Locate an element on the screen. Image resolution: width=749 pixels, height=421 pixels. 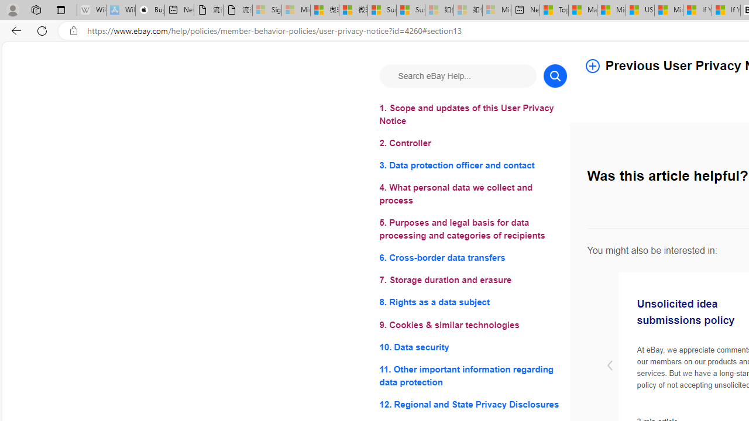
Microsoft account | Account Checkup - Sleeping is located at coordinates (496, 11).